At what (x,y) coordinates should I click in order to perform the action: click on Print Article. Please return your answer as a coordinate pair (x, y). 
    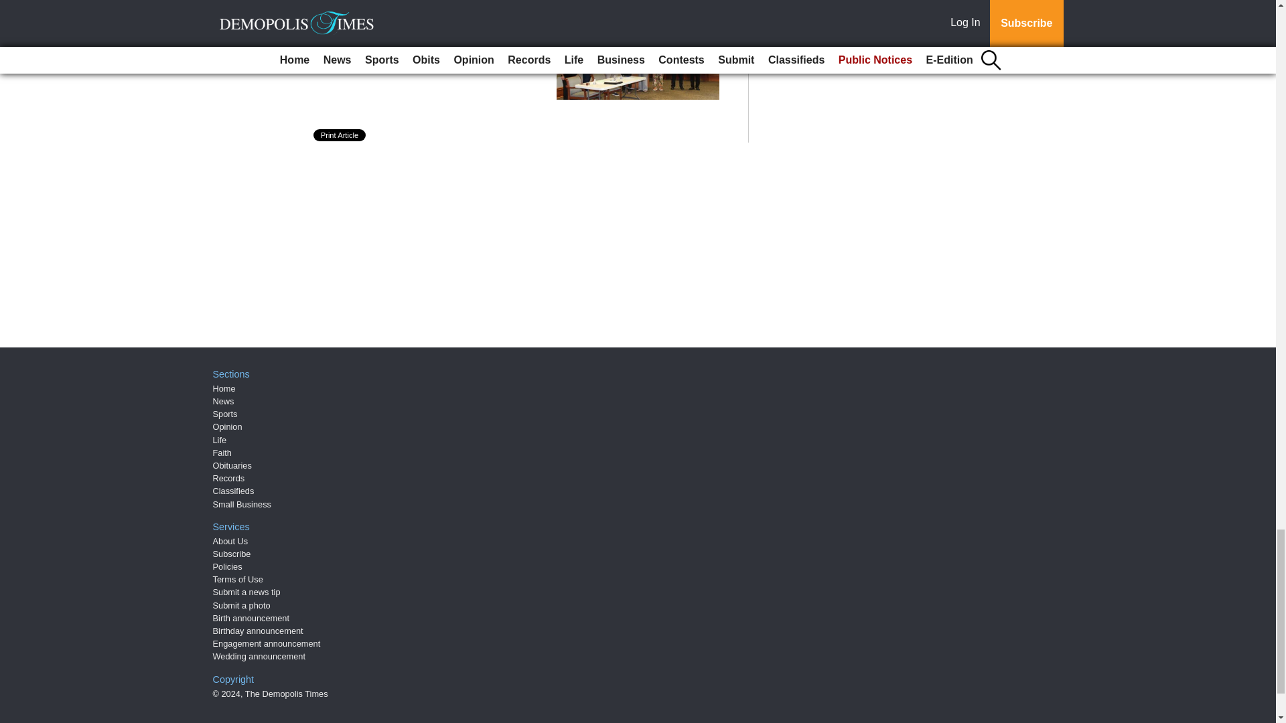
    Looking at the image, I should click on (340, 135).